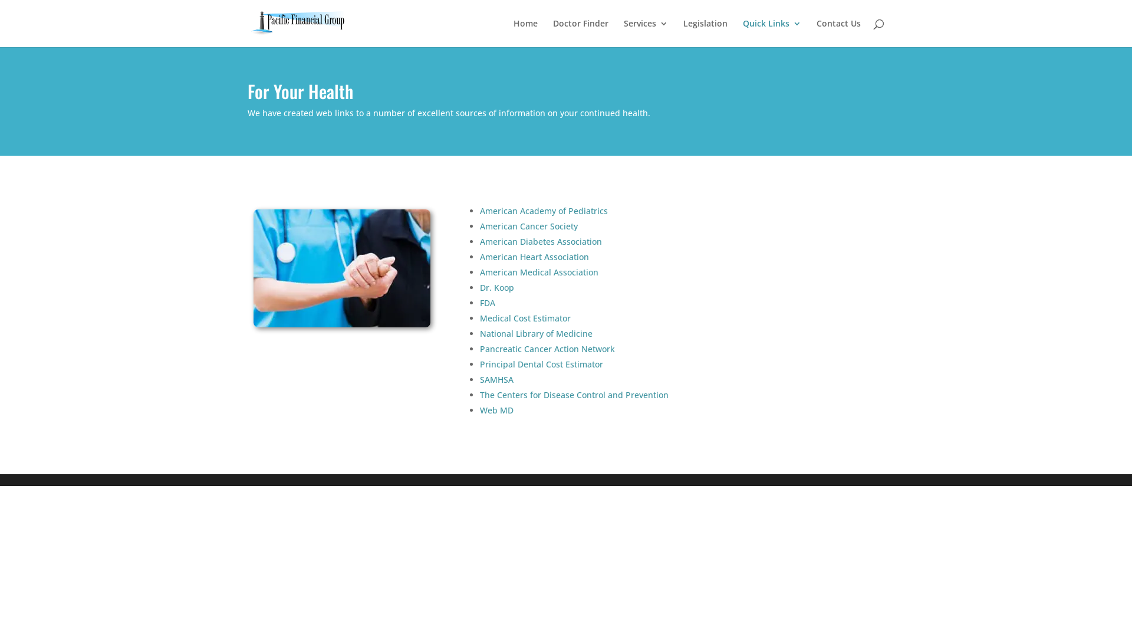 This screenshot has width=1132, height=637. I want to click on FDA, so click(488, 303).